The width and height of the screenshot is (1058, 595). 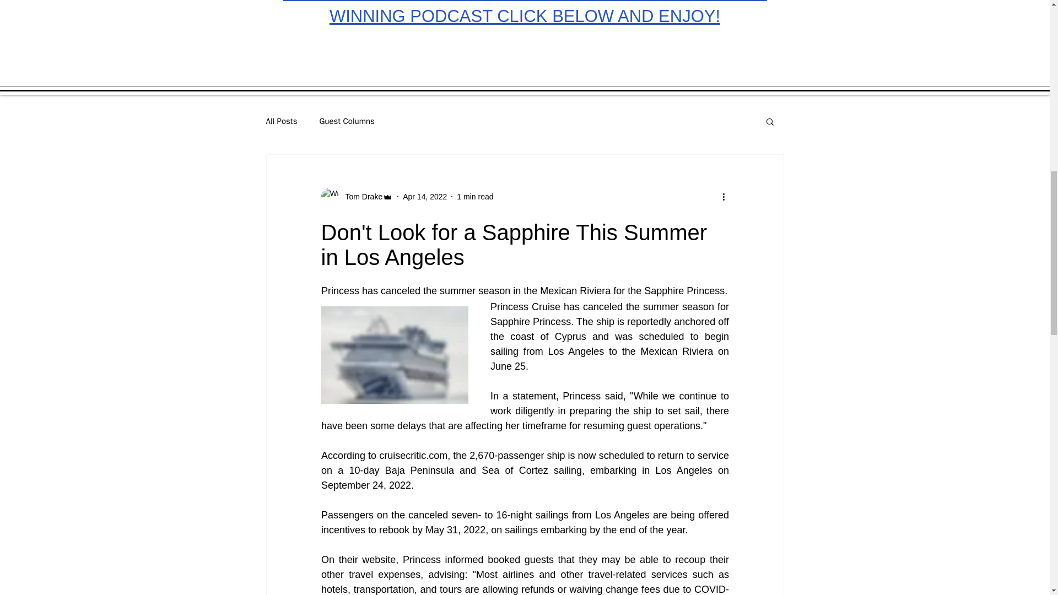 What do you see at coordinates (360, 196) in the screenshot?
I see `Tom  Drake` at bounding box center [360, 196].